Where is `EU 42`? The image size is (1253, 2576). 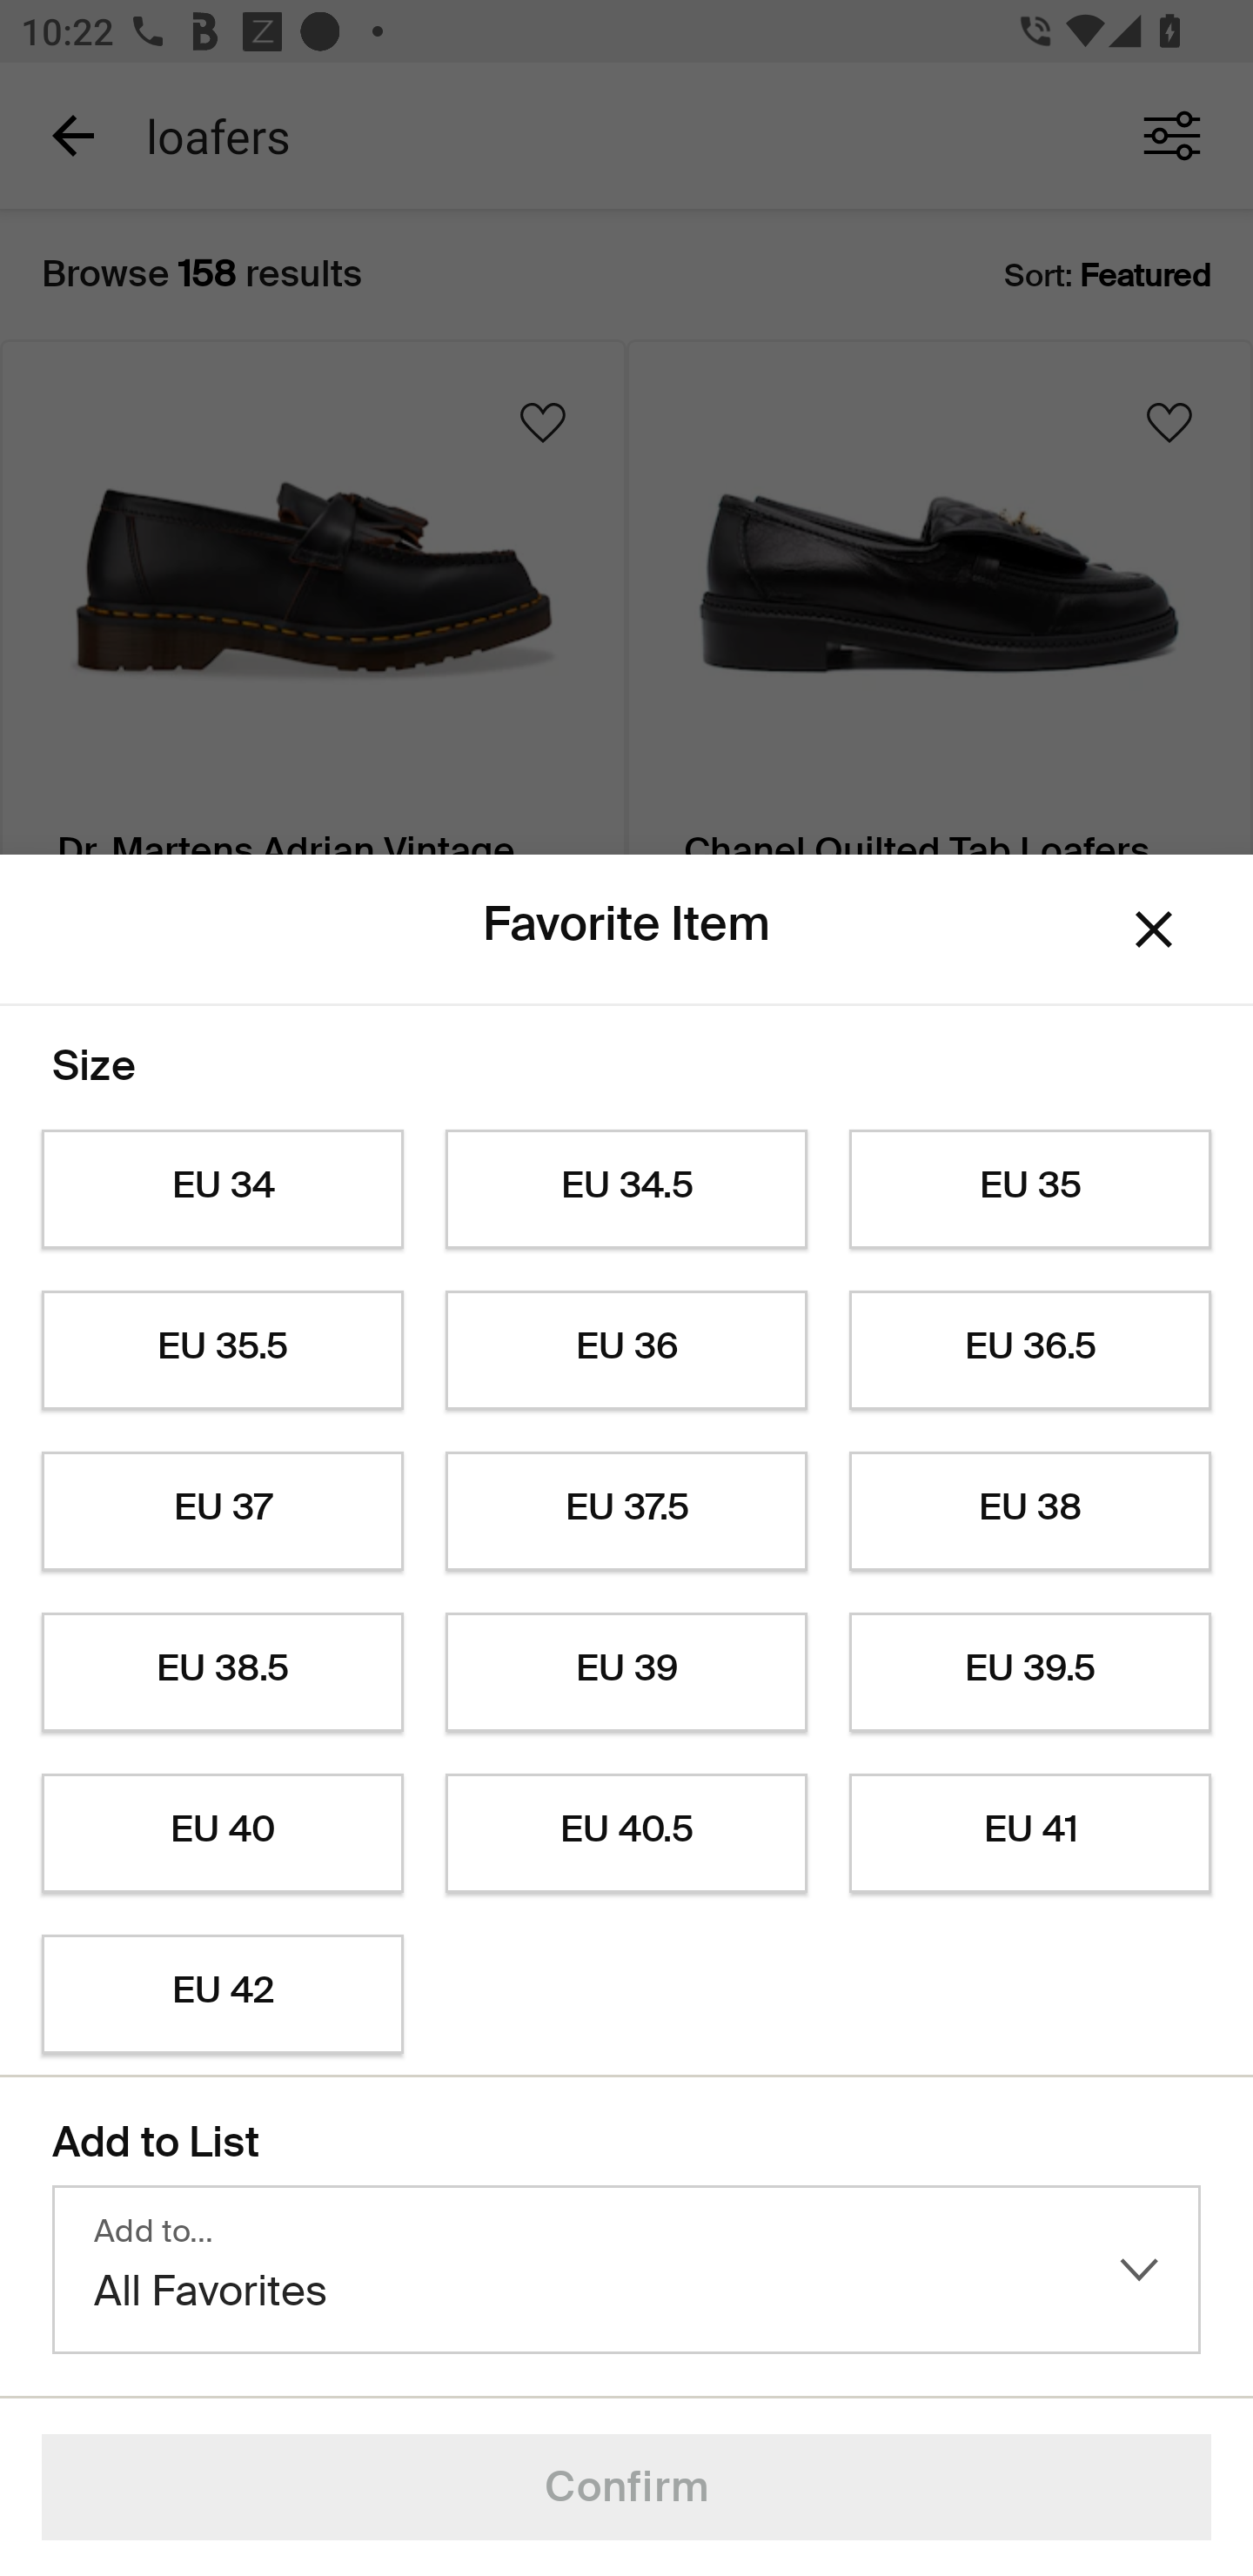
EU 42 is located at coordinates (222, 1995).